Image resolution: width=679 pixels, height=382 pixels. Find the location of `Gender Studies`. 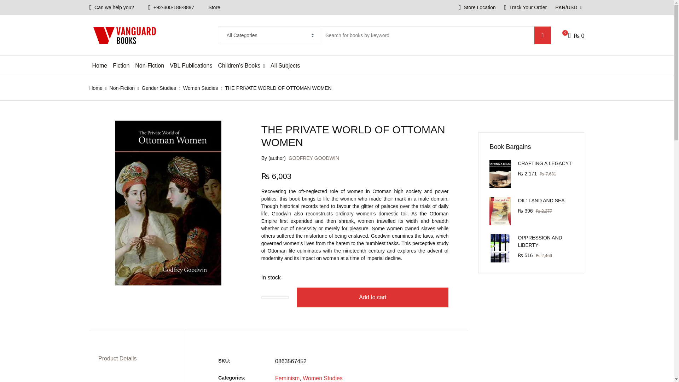

Gender Studies is located at coordinates (159, 88).